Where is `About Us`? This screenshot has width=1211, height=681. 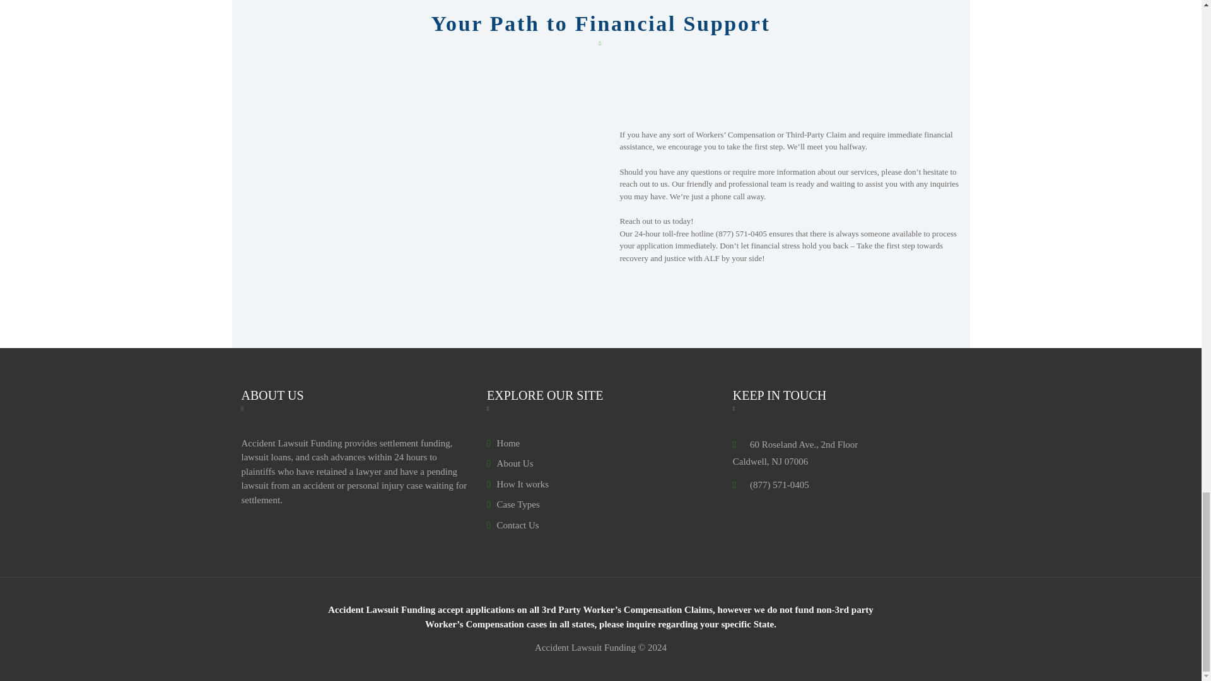
About Us is located at coordinates (510, 463).